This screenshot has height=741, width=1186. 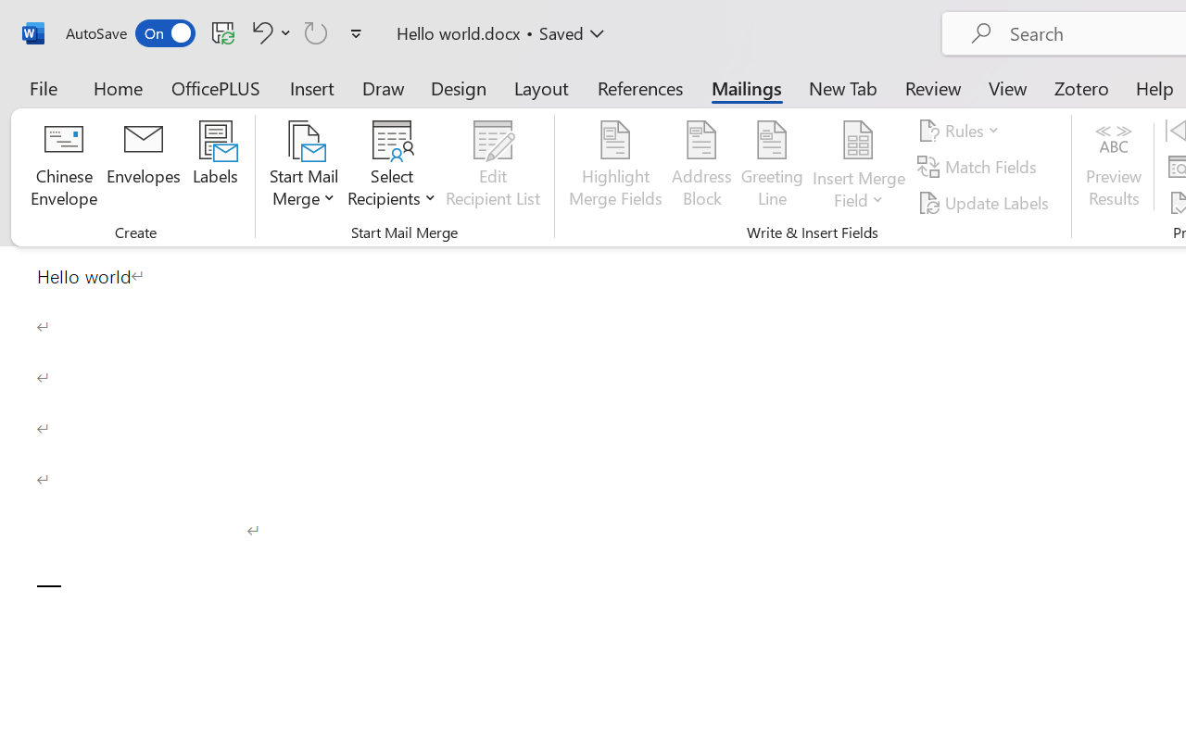 I want to click on Address Block..., so click(x=701, y=167).